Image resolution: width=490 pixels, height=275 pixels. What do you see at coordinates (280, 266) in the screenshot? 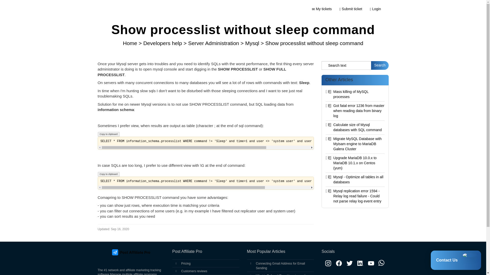
I see `Connecting Gmail Address for Email Sending` at bounding box center [280, 266].